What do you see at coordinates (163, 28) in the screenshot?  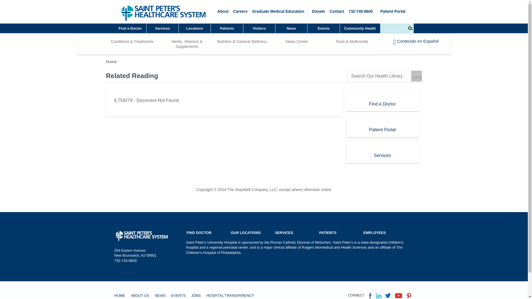 I see `Find a Doctor` at bounding box center [163, 28].